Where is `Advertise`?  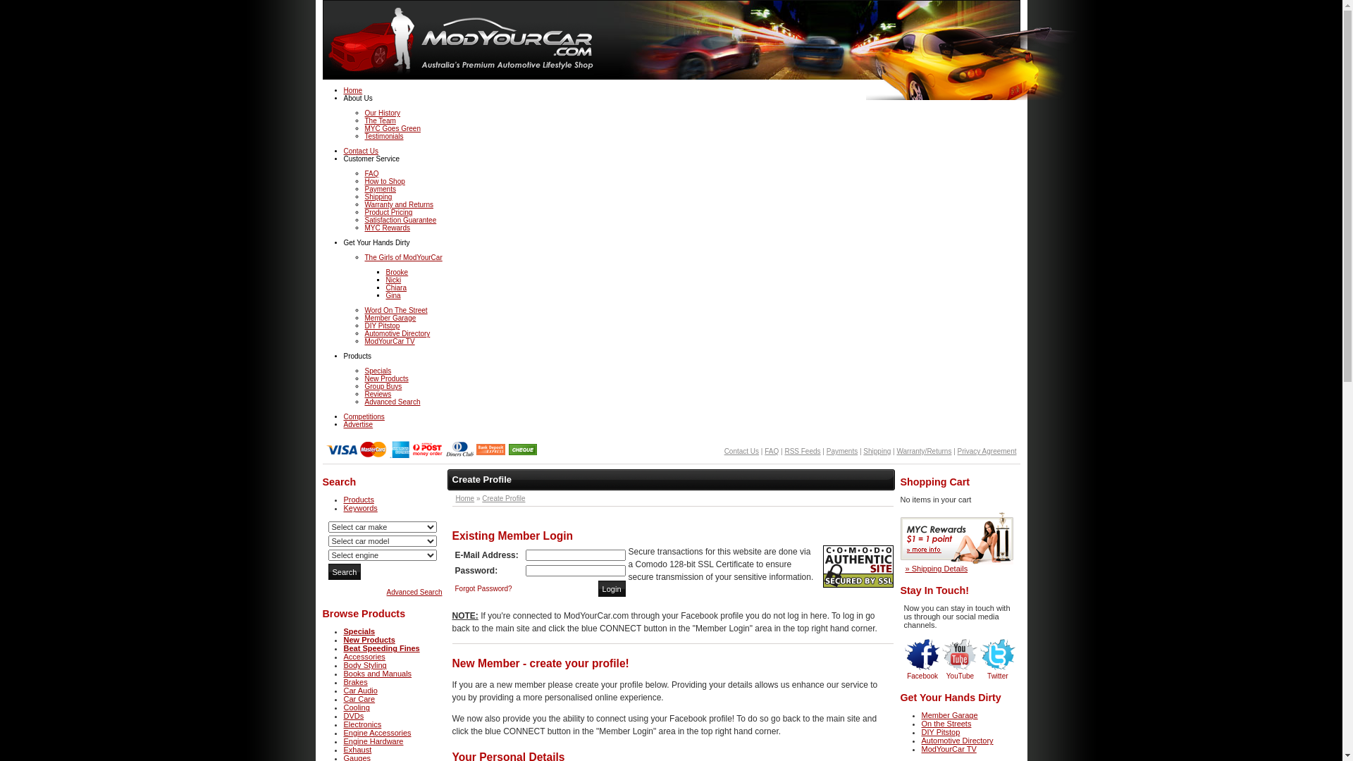 Advertise is located at coordinates (359, 424).